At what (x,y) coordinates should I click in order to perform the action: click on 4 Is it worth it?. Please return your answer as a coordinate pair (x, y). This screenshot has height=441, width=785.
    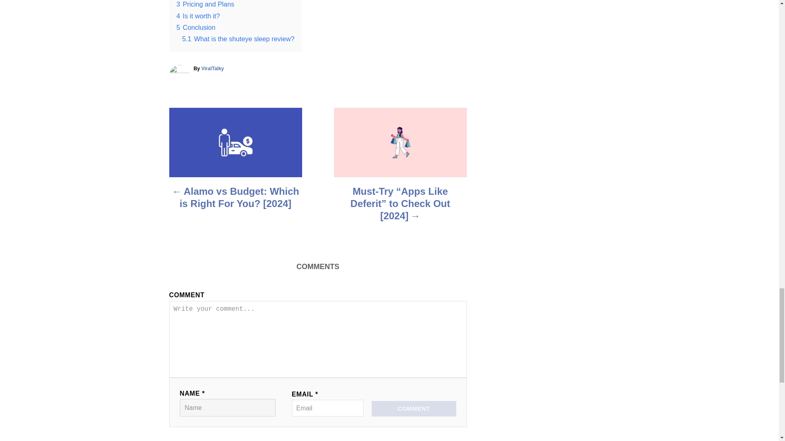
    Looking at the image, I should click on (198, 16).